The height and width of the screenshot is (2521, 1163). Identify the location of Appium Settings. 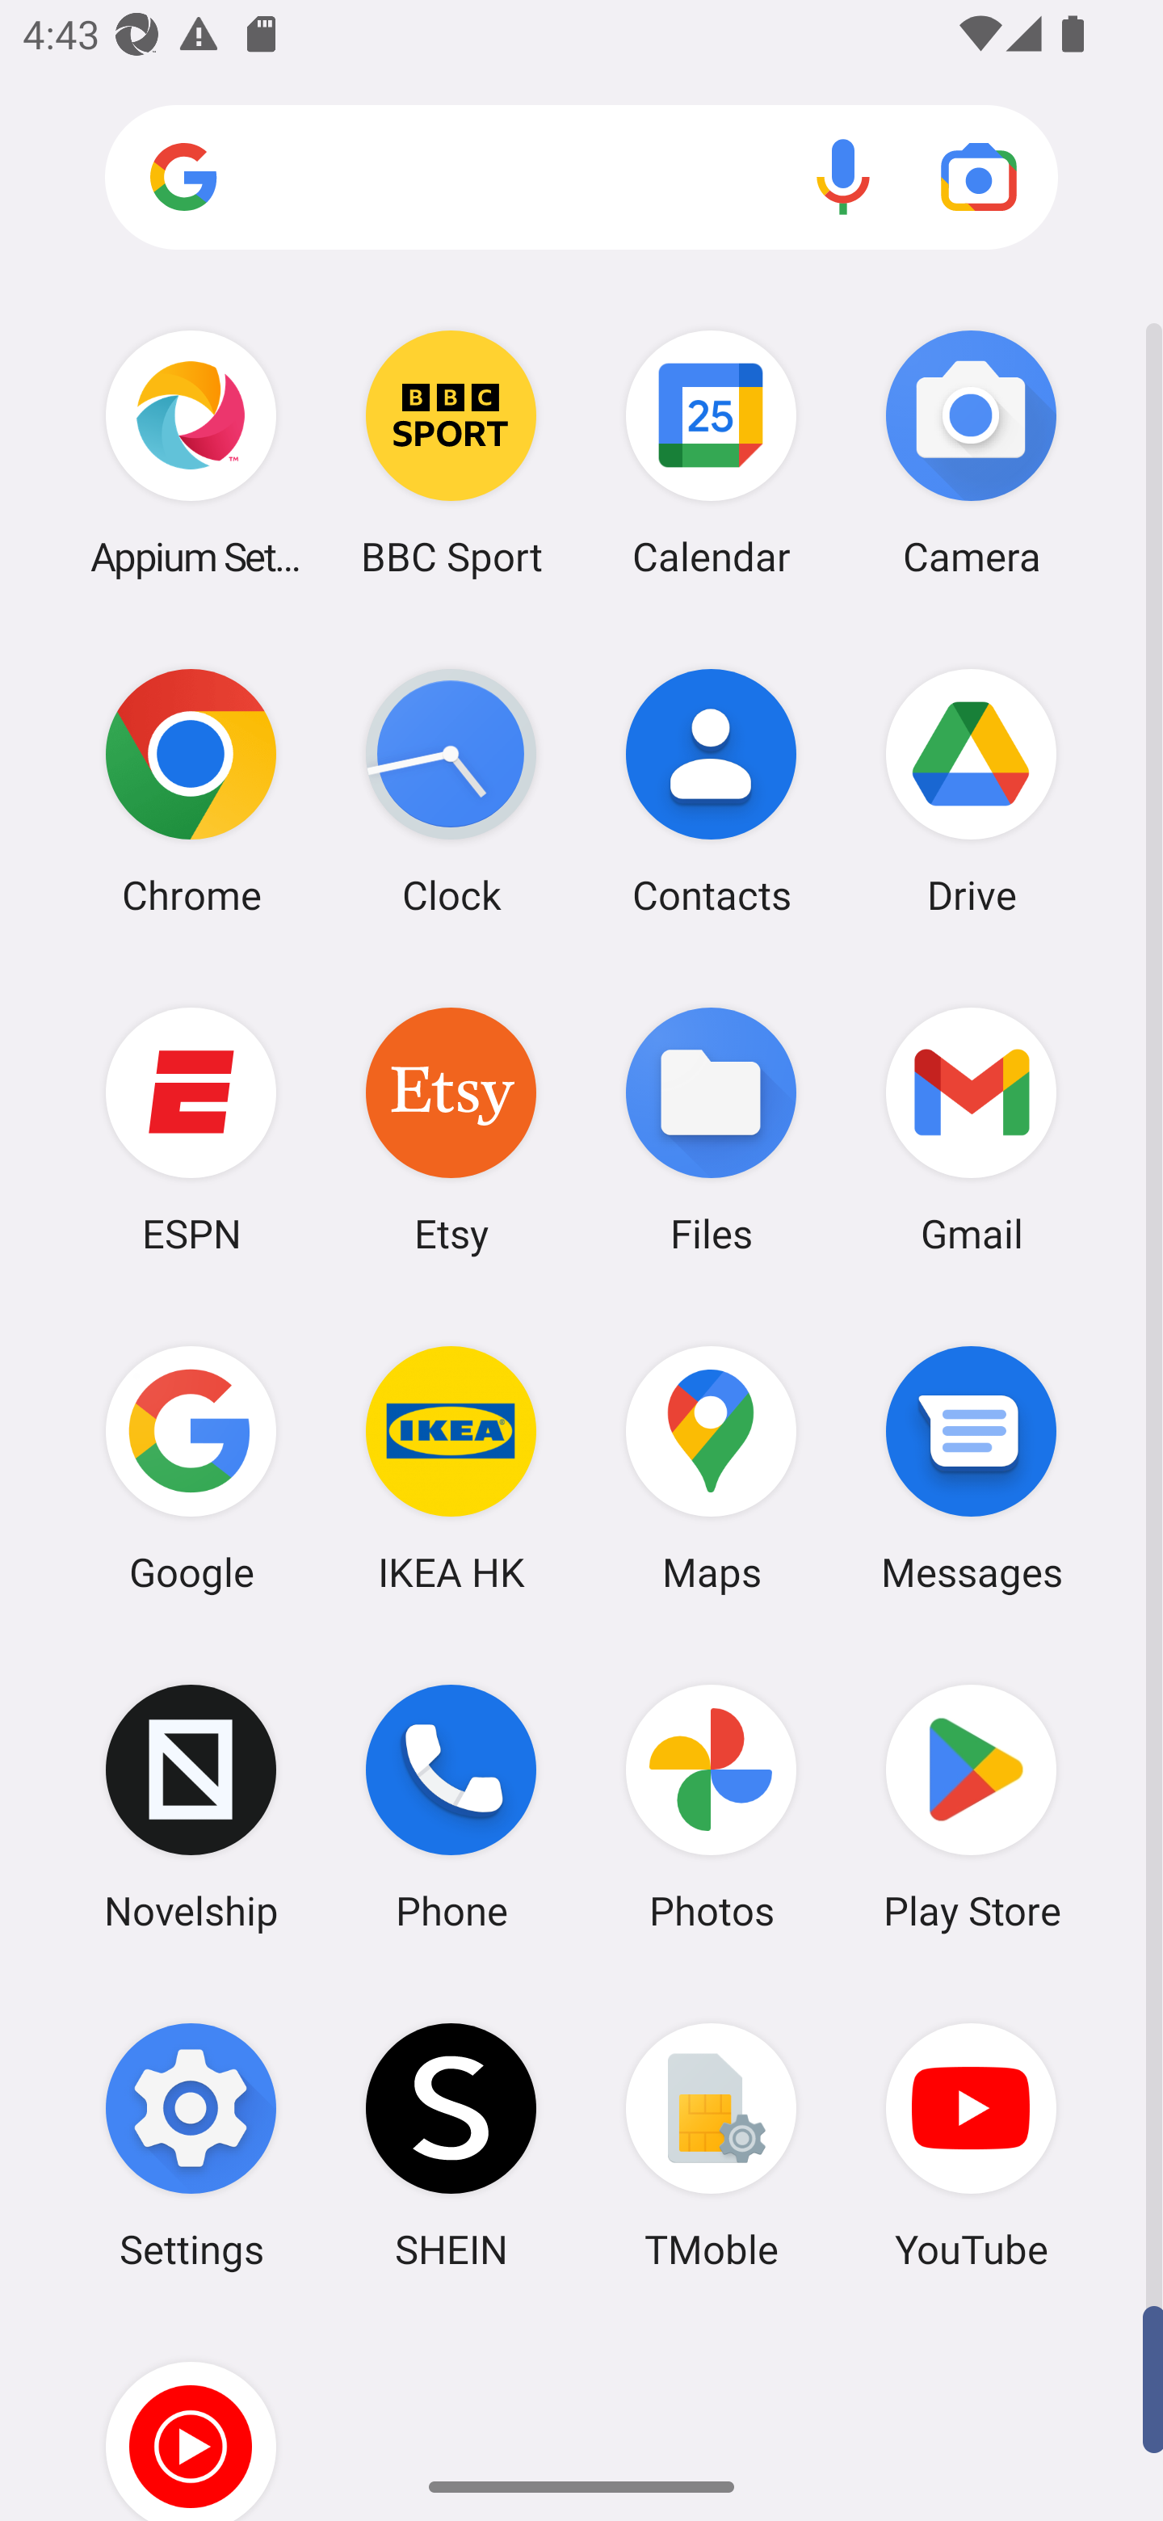
(191, 452).